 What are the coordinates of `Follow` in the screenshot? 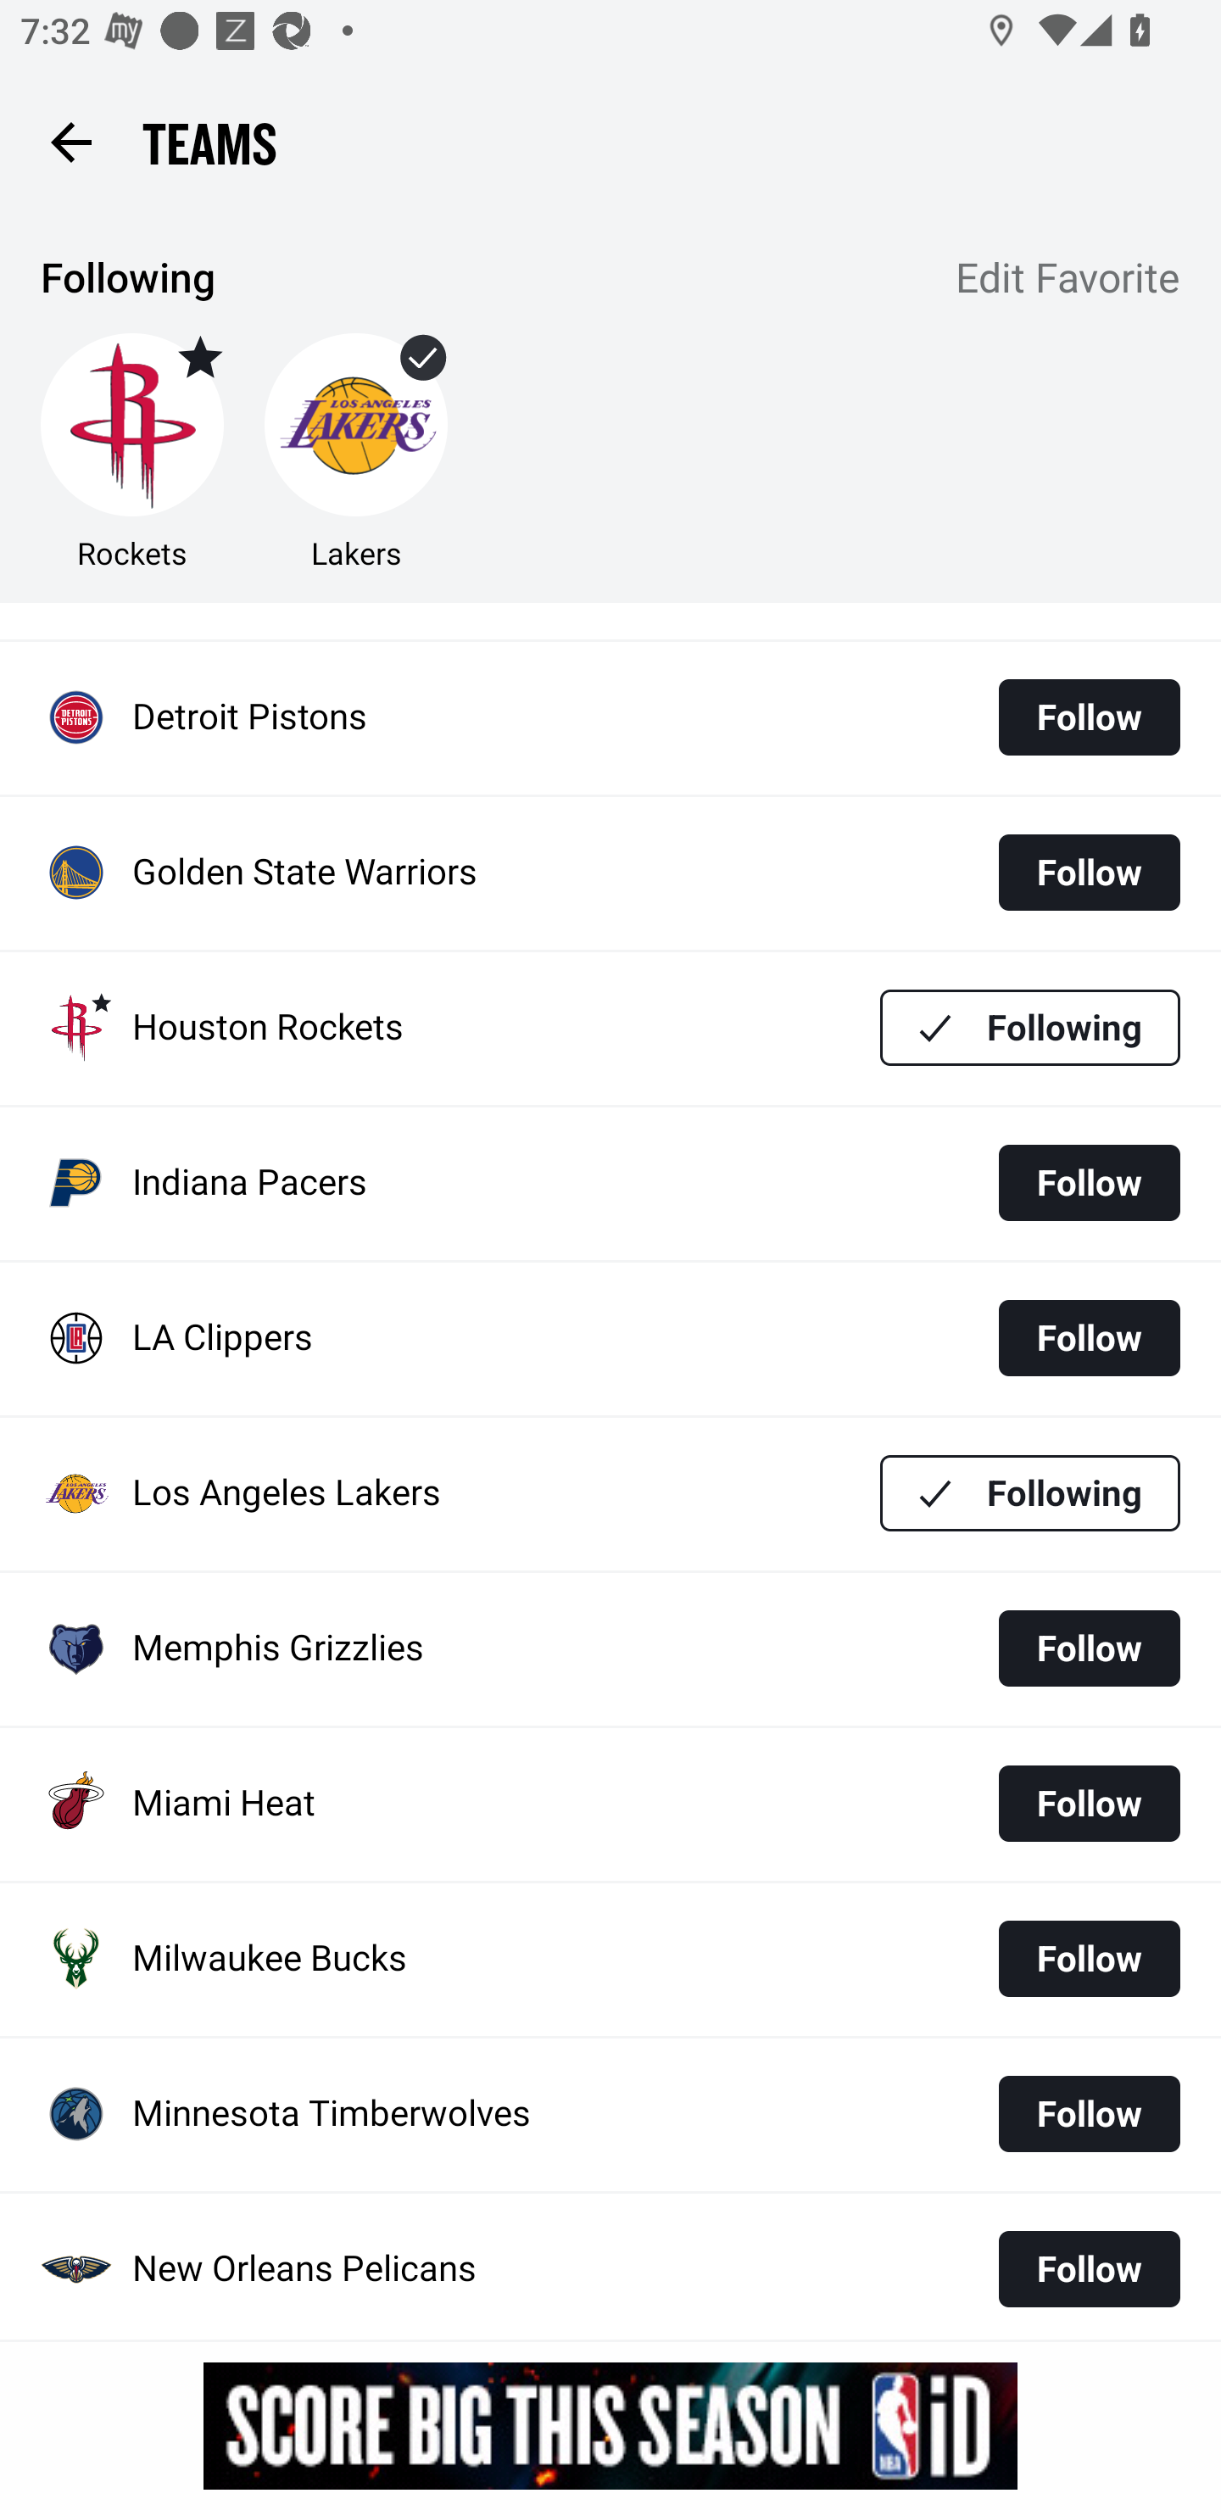 It's located at (1089, 1184).